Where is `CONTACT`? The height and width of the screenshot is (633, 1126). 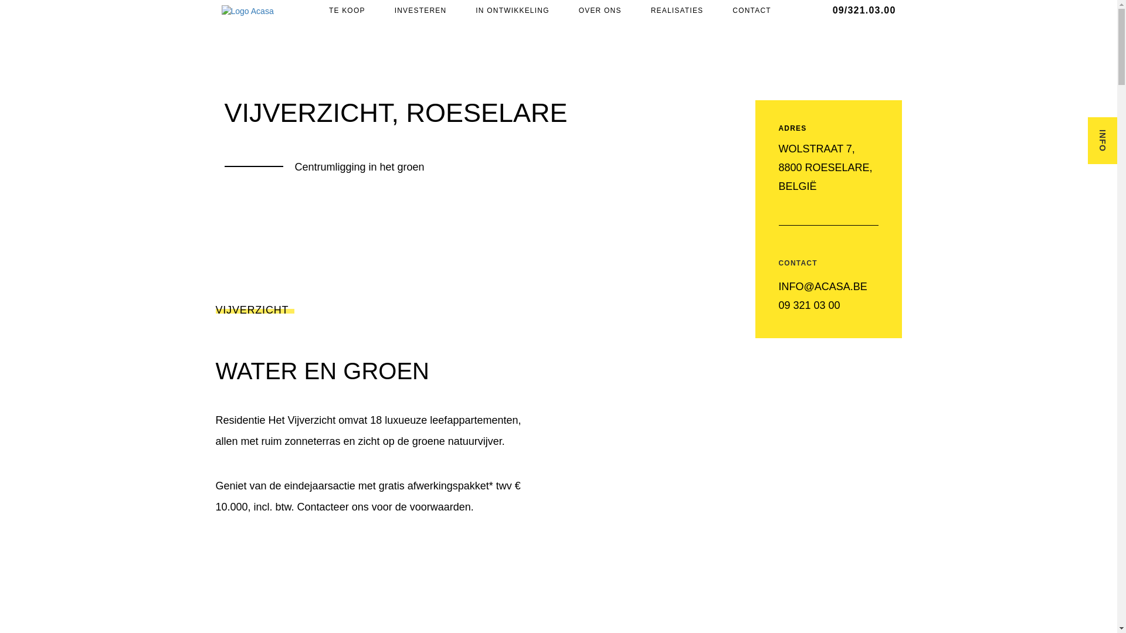
CONTACT is located at coordinates (752, 11).